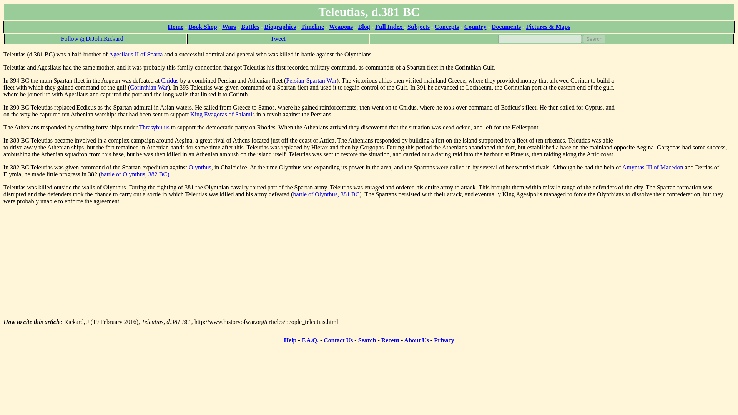 The width and height of the screenshot is (738, 415). I want to click on battle of Olynthus, 381 BC, so click(326, 194).